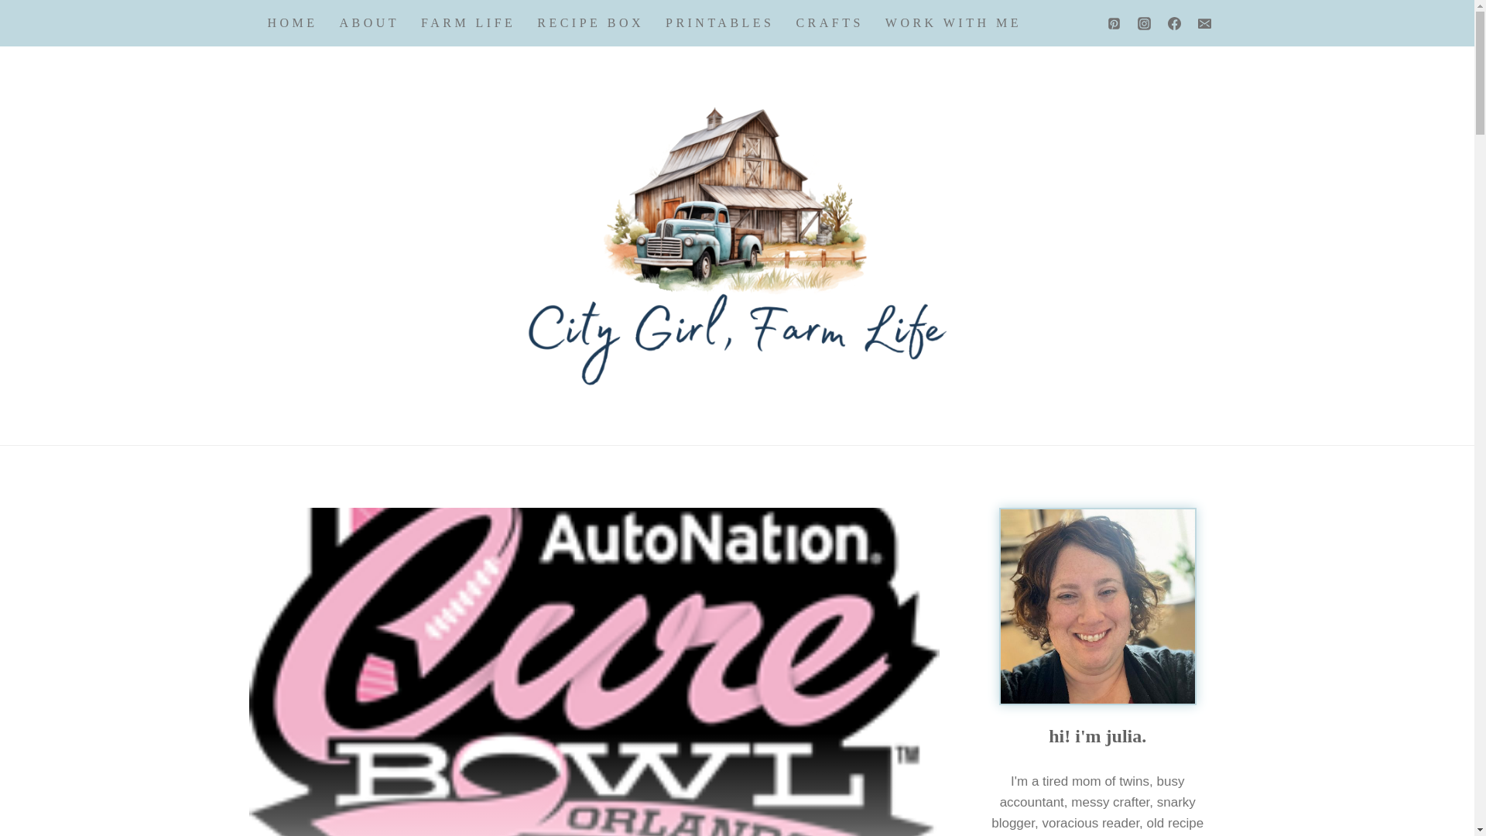 The image size is (1486, 836). Describe the element at coordinates (720, 23) in the screenshot. I see `PRINTABLES` at that location.